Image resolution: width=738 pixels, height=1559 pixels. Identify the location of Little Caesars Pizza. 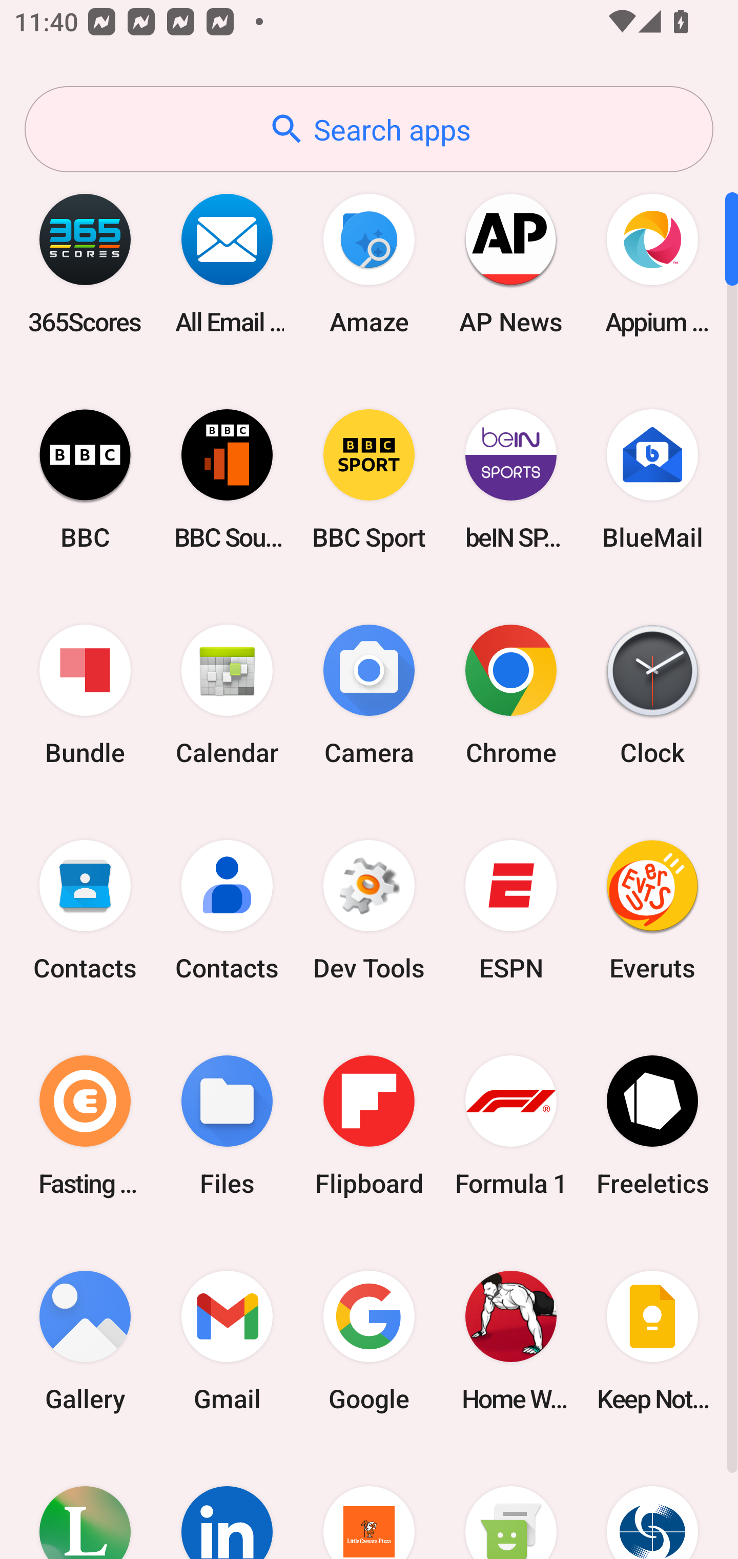
(369, 1504).